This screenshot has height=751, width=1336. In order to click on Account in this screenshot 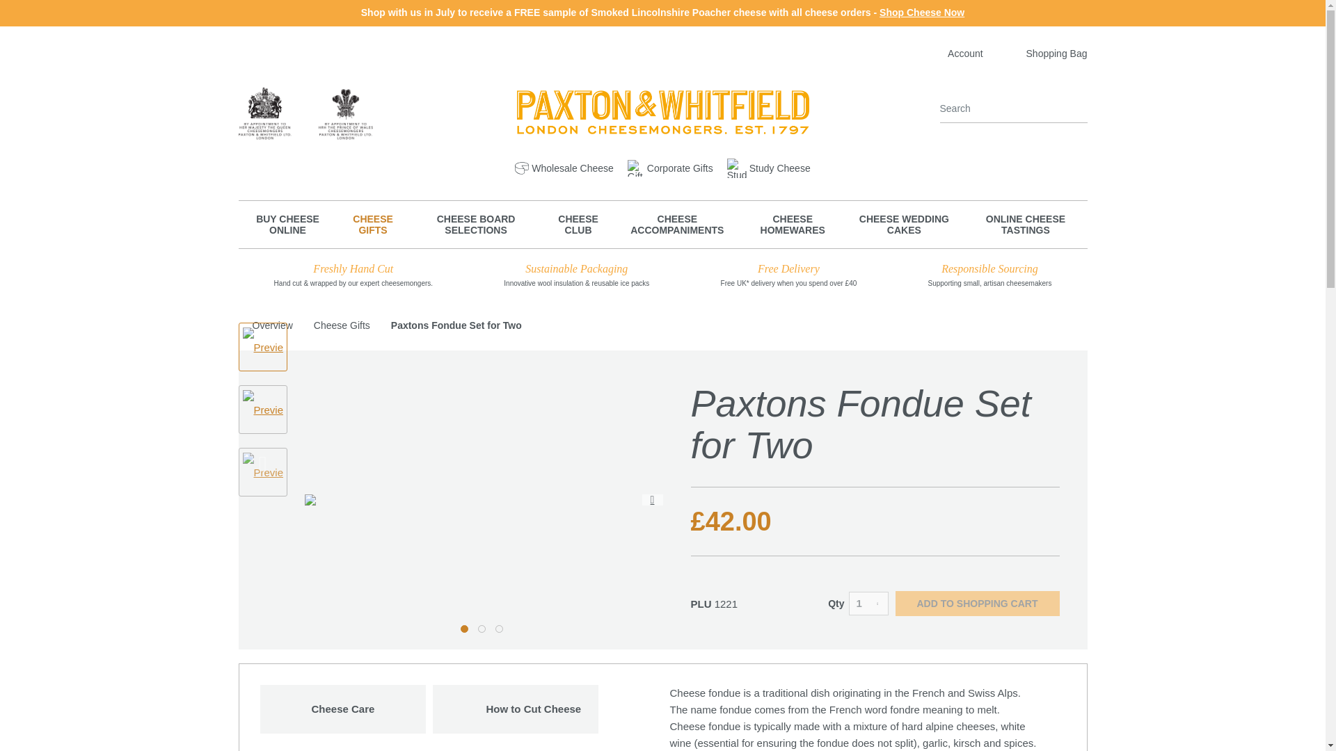, I will do `click(955, 54)`.